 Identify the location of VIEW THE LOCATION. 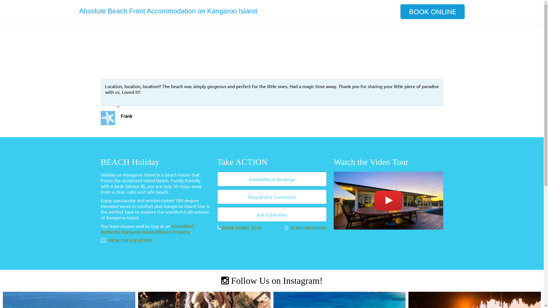
(129, 240).